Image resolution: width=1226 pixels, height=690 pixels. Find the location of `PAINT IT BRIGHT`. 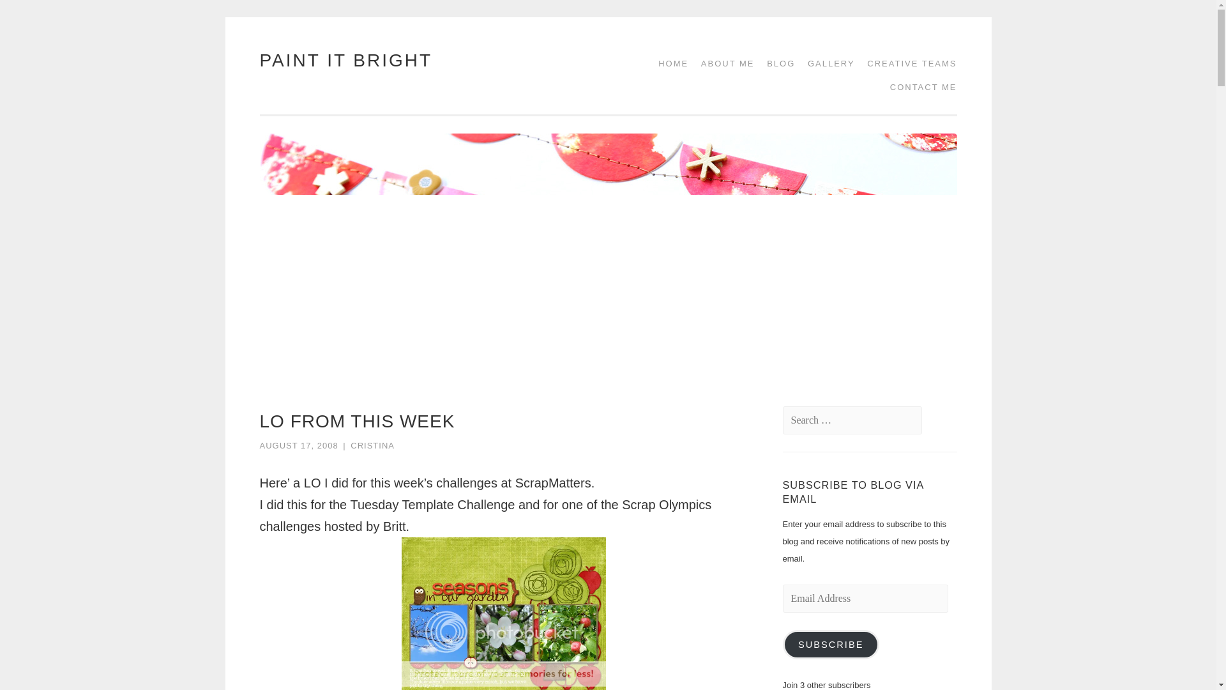

PAINT IT BRIGHT is located at coordinates (345, 60).